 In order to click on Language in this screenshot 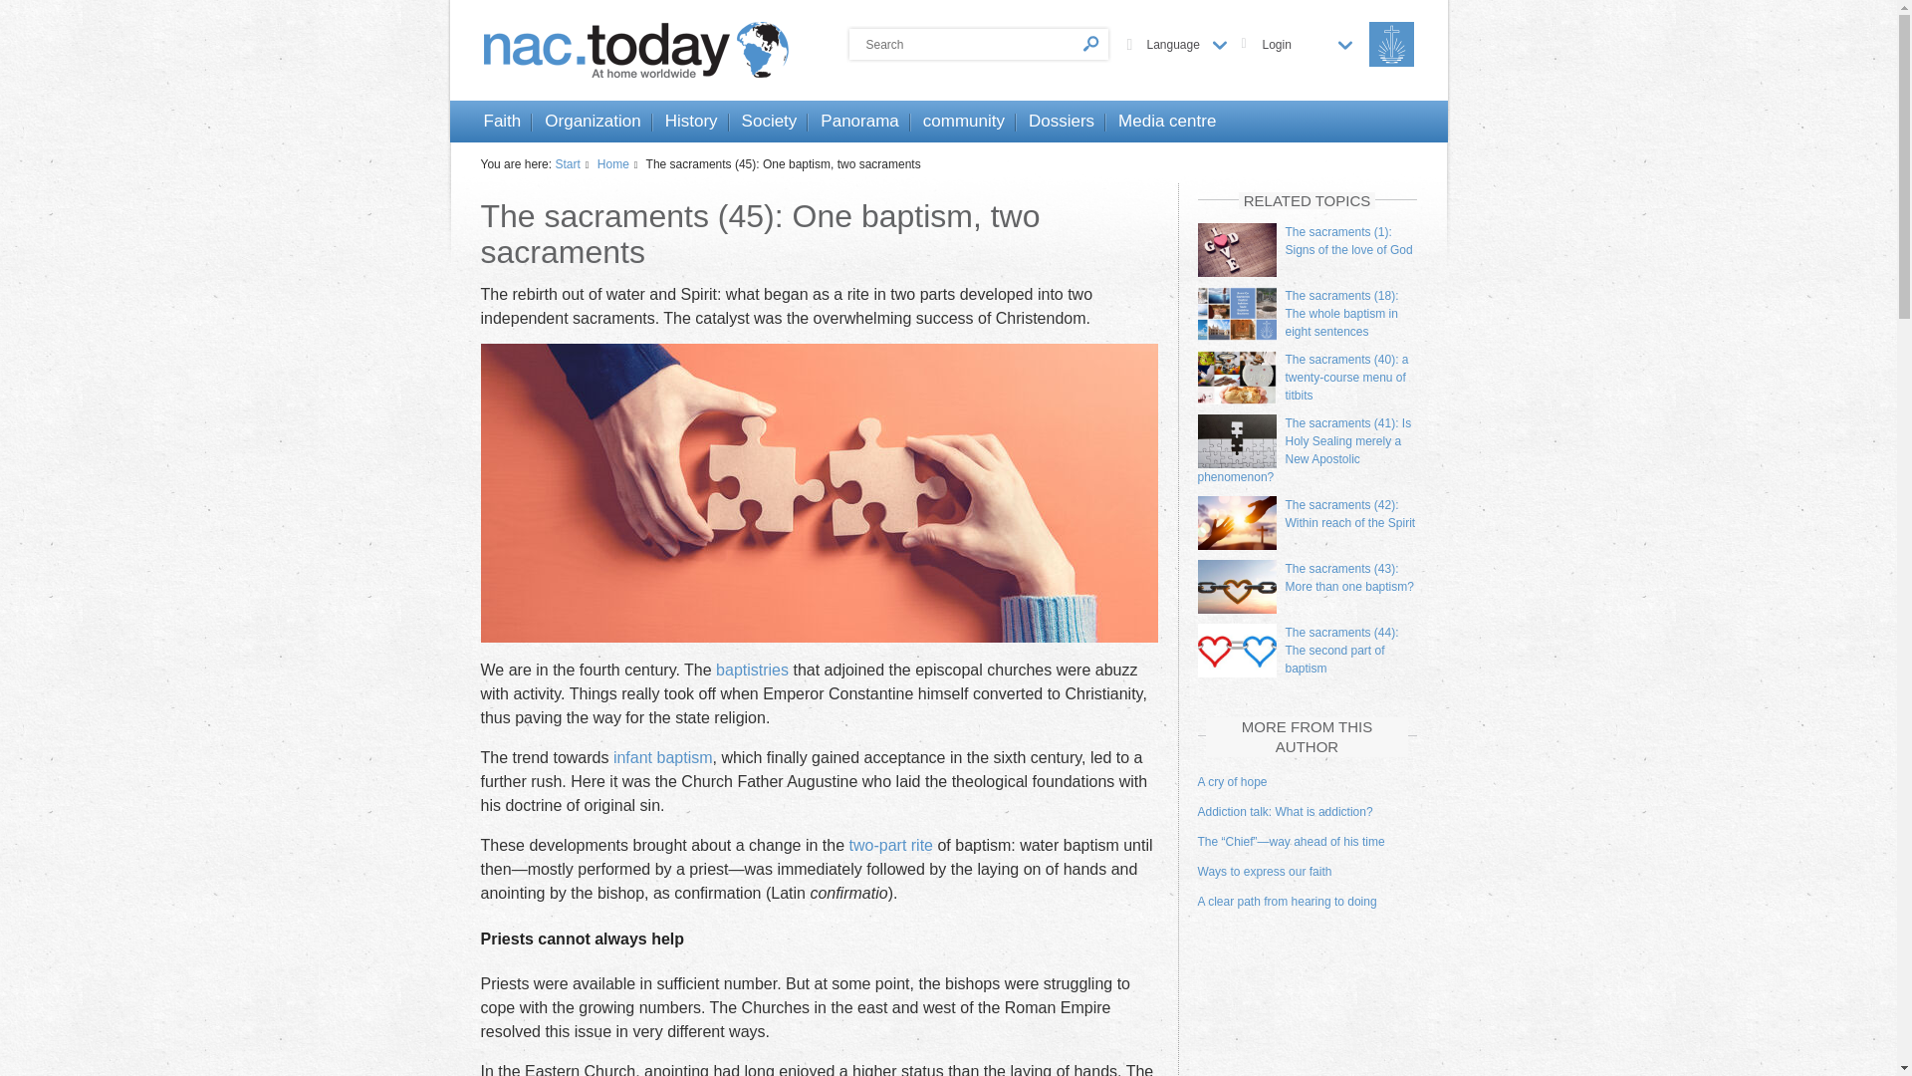, I will do `click(1187, 44)`.